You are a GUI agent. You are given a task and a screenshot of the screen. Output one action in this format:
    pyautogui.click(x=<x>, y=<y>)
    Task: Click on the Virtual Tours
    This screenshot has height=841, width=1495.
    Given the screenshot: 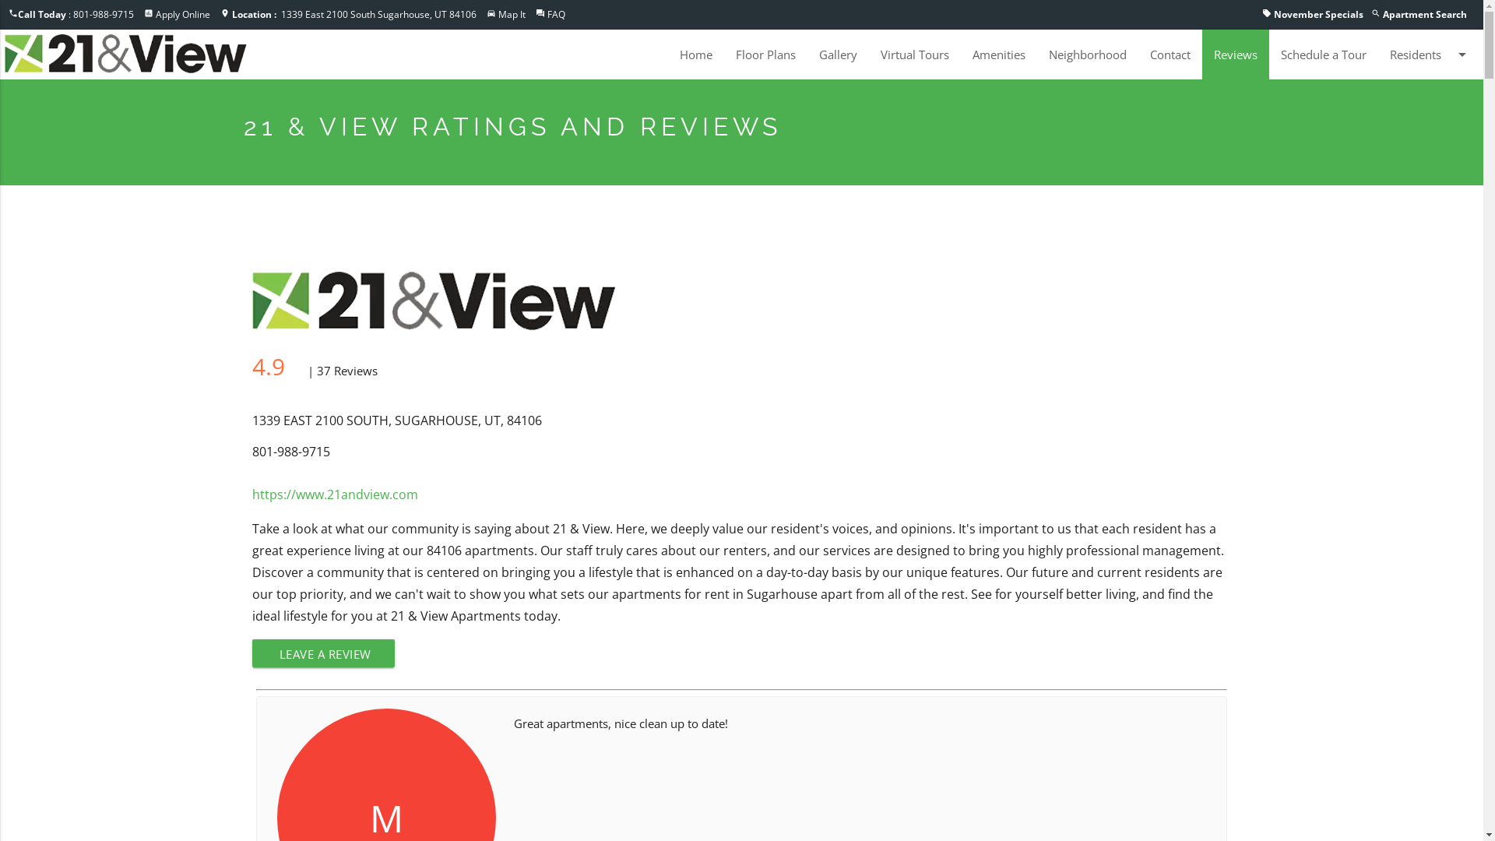 What is the action you would take?
    pyautogui.click(x=915, y=55)
    